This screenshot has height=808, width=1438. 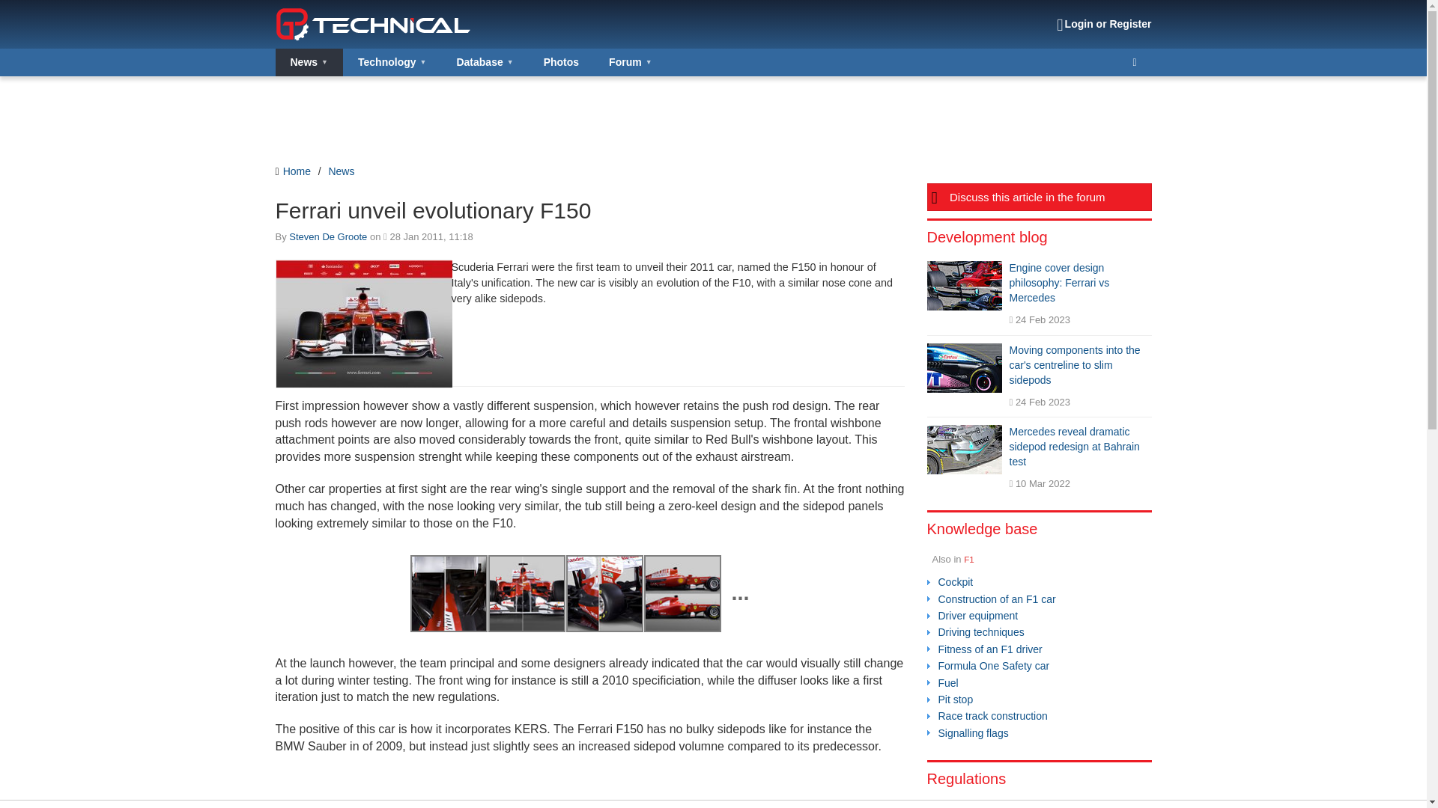 I want to click on Login, so click(x=1104, y=24).